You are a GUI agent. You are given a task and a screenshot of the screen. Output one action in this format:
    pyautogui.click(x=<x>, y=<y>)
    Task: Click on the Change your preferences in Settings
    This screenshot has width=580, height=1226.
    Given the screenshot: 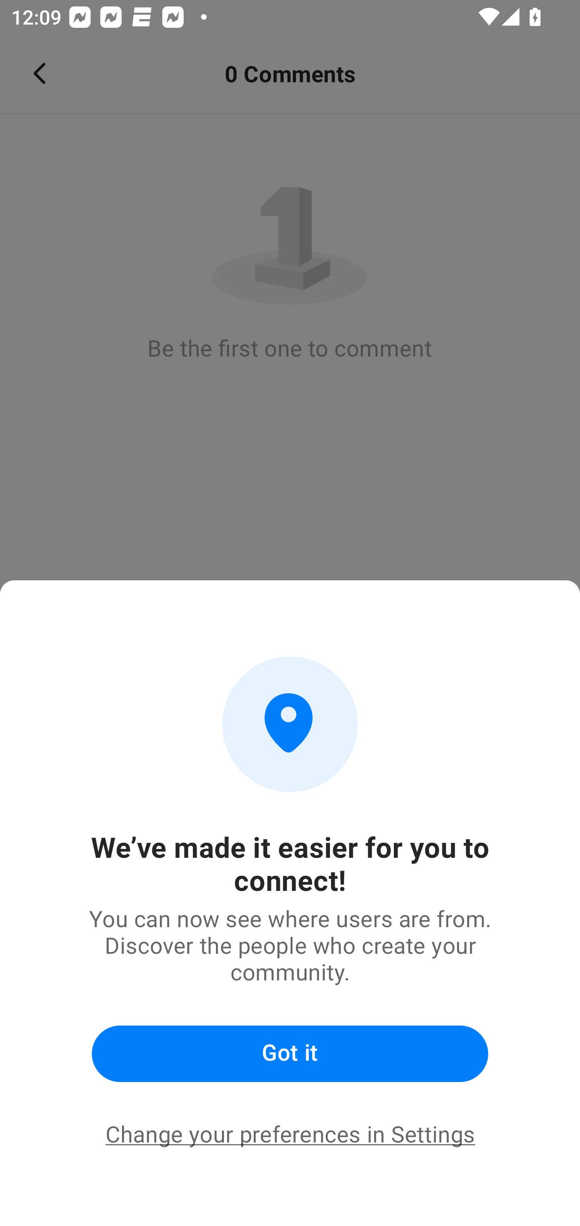 What is the action you would take?
    pyautogui.click(x=290, y=1135)
    